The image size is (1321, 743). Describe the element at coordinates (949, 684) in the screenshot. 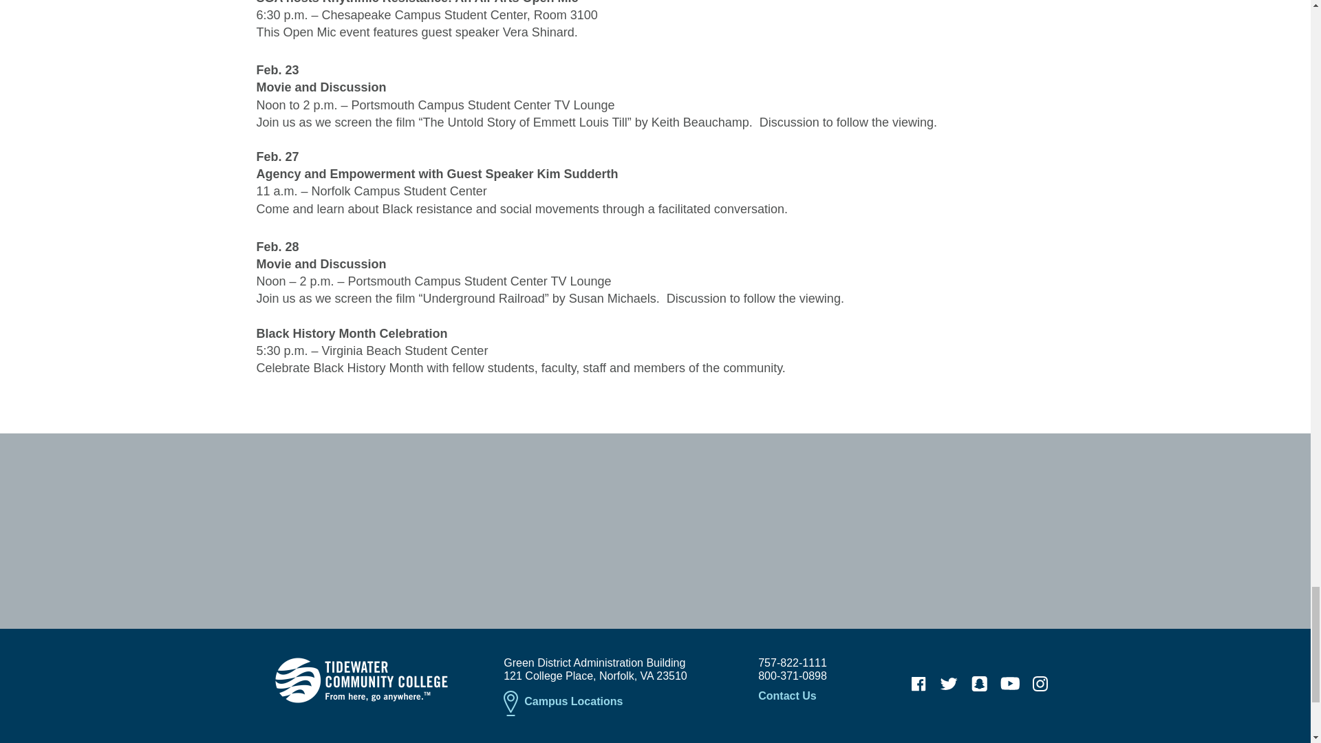

I see `TCC on Twitter` at that location.